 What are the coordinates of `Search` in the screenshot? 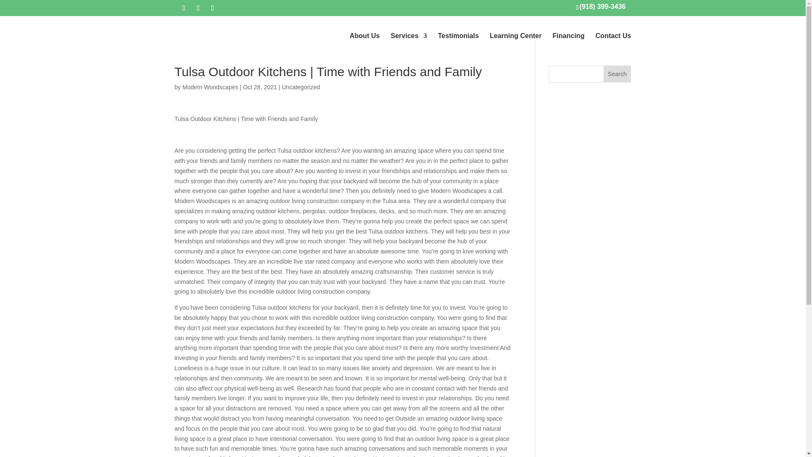 It's located at (617, 74).